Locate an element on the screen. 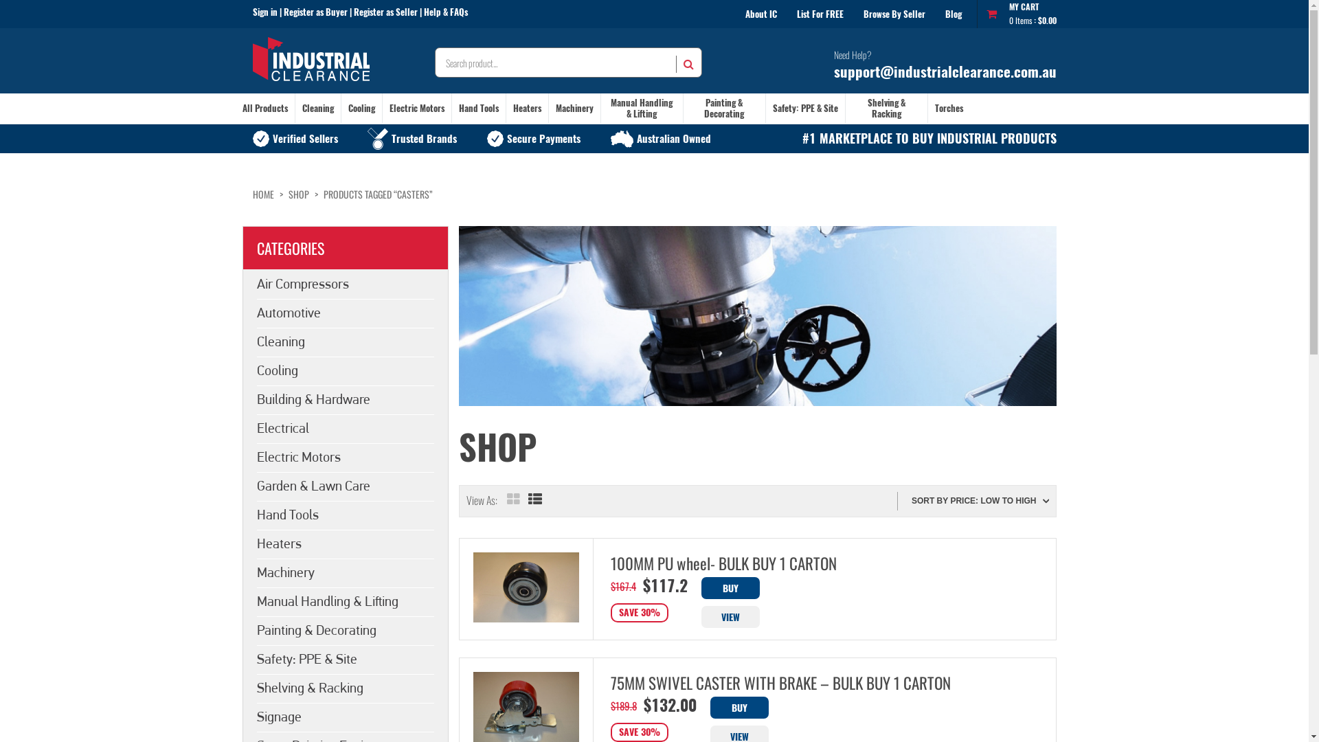 Image resolution: width=1319 pixels, height=742 pixels. Building & Hardware is located at coordinates (346, 399).